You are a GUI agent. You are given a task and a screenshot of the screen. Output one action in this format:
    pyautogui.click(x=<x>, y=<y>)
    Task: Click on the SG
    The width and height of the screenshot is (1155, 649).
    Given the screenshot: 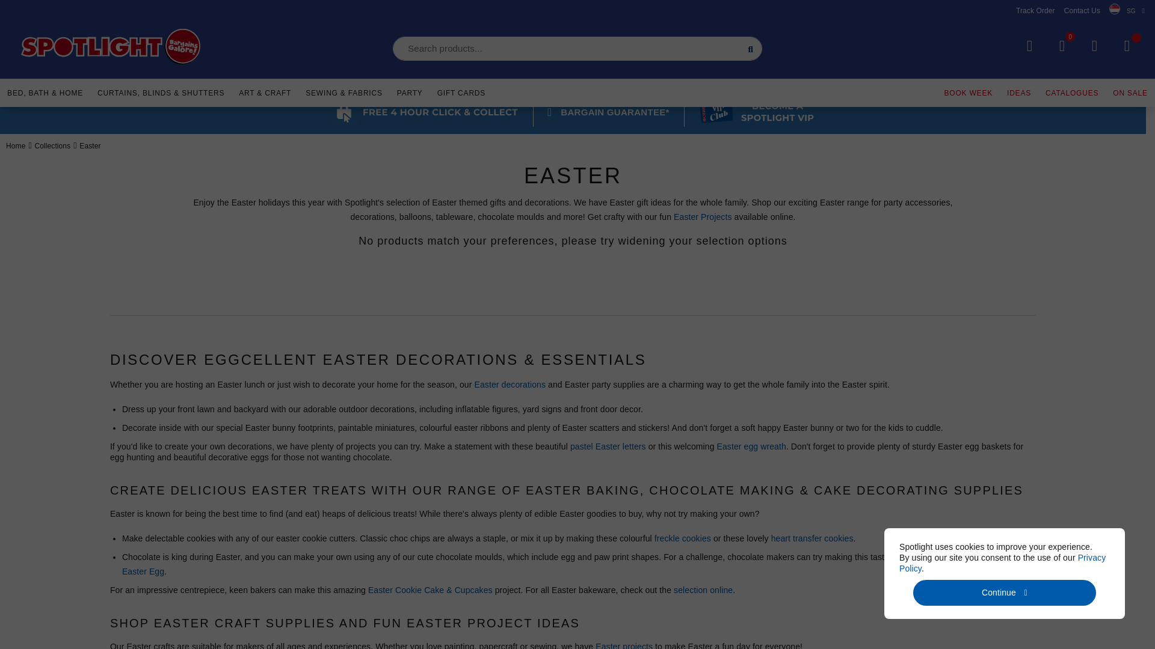 What is the action you would take?
    pyautogui.click(x=1126, y=11)
    